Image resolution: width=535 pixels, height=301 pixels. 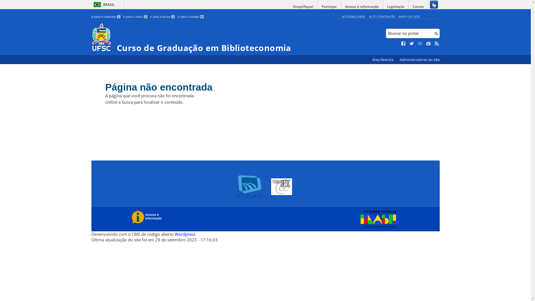 I want to click on Simplifique!, so click(x=303, y=7).